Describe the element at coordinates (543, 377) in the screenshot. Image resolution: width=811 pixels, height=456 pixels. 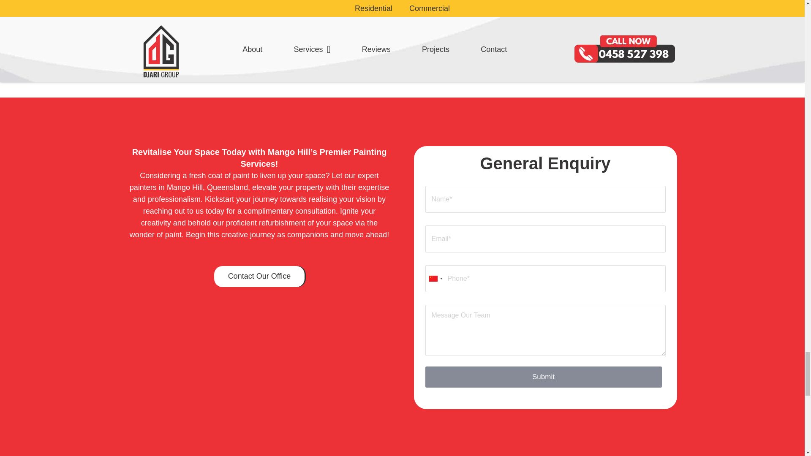
I see `Submit` at that location.